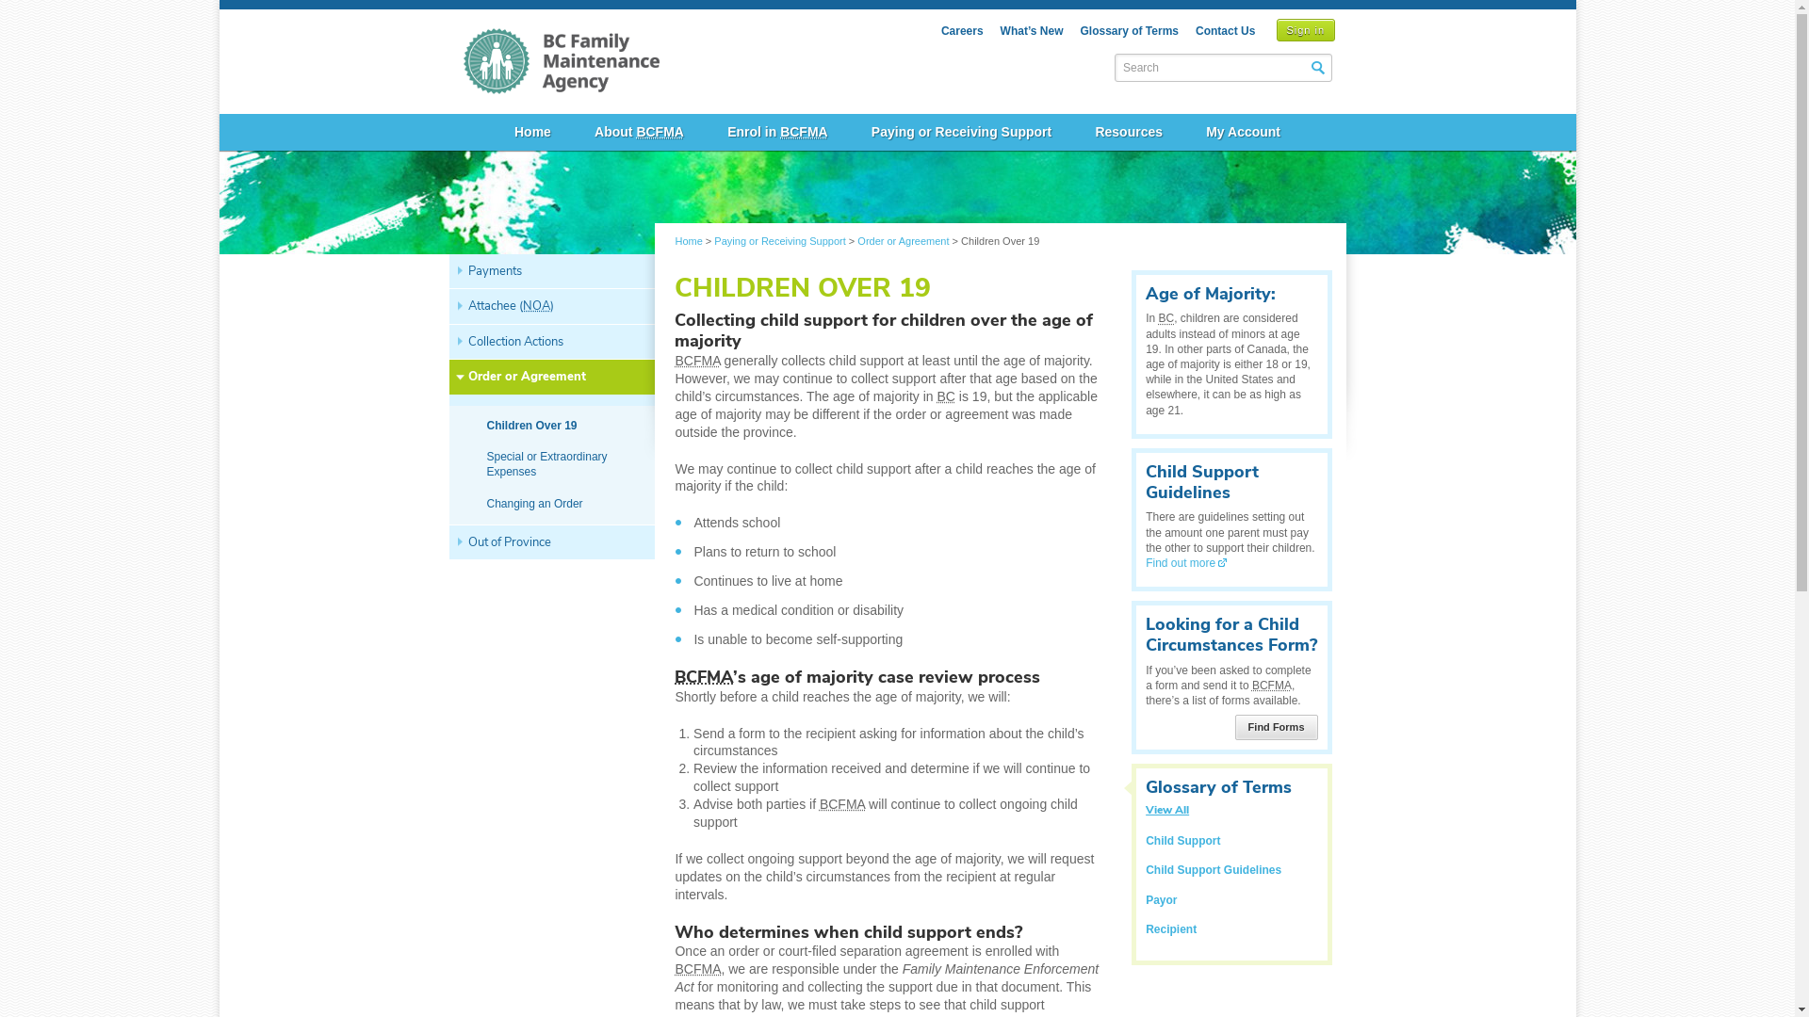  What do you see at coordinates (1129, 132) in the screenshot?
I see `Resources` at bounding box center [1129, 132].